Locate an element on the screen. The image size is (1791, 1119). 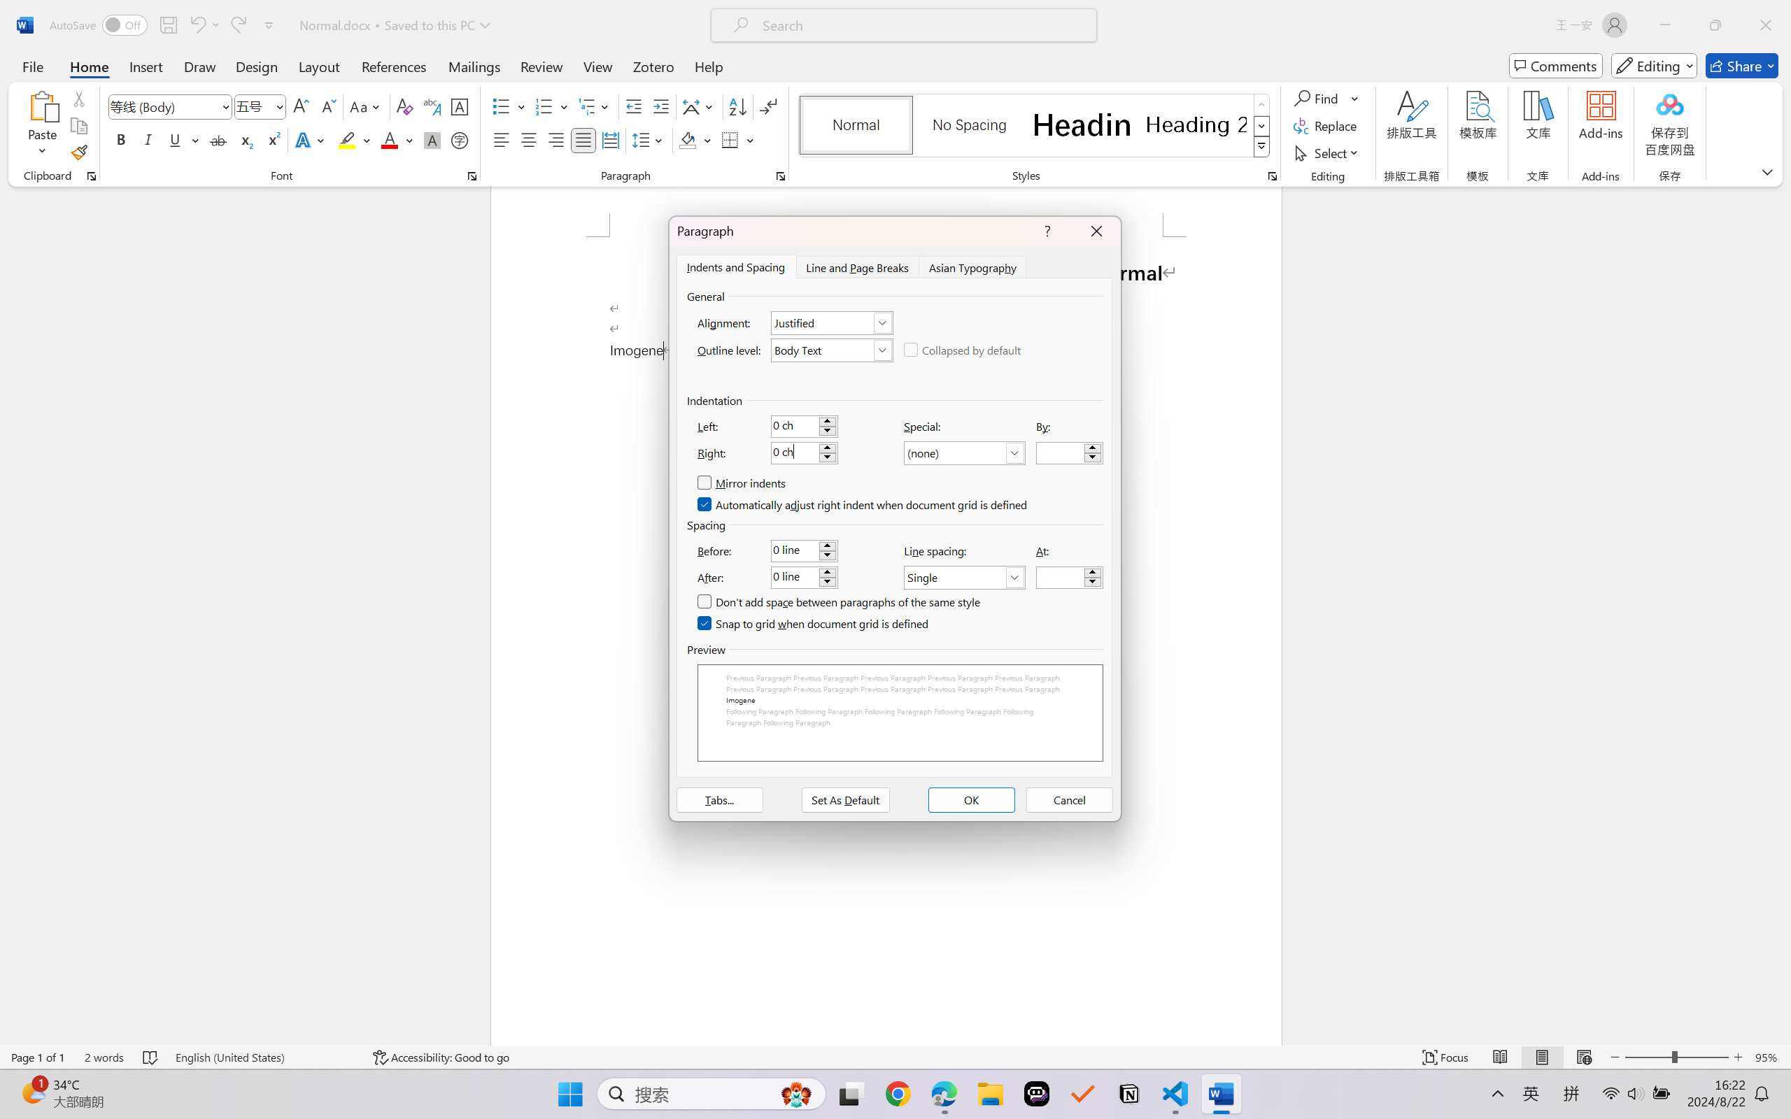
Alignment: is located at coordinates (831, 322).